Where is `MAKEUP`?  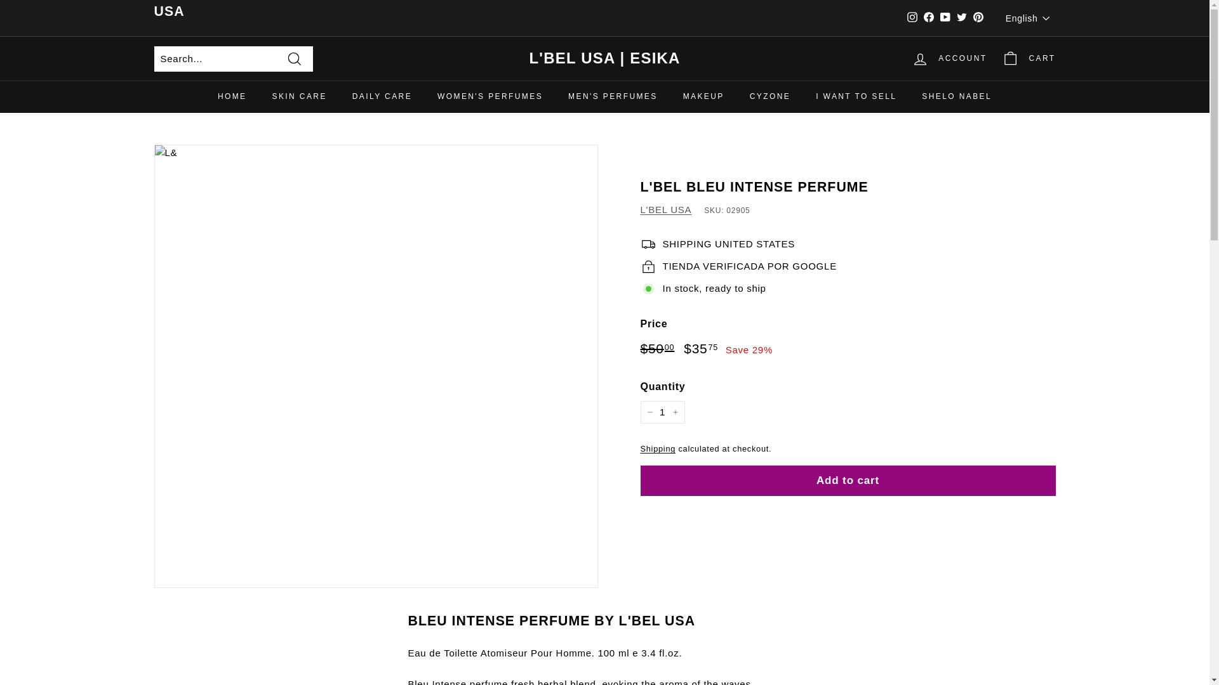 MAKEUP is located at coordinates (703, 96).